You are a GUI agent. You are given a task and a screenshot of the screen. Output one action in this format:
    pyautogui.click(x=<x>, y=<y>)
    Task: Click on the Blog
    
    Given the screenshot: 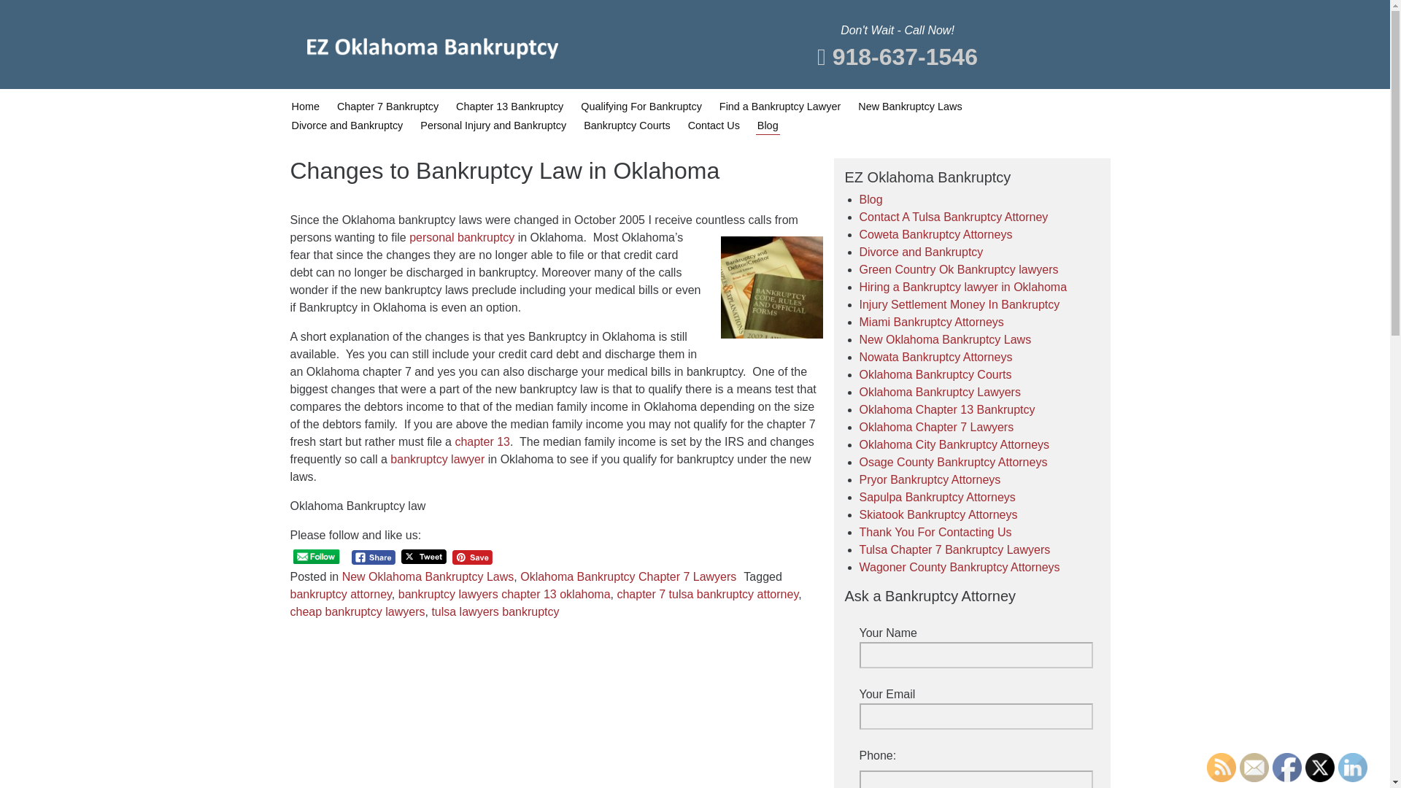 What is the action you would take?
    pyautogui.click(x=768, y=125)
    